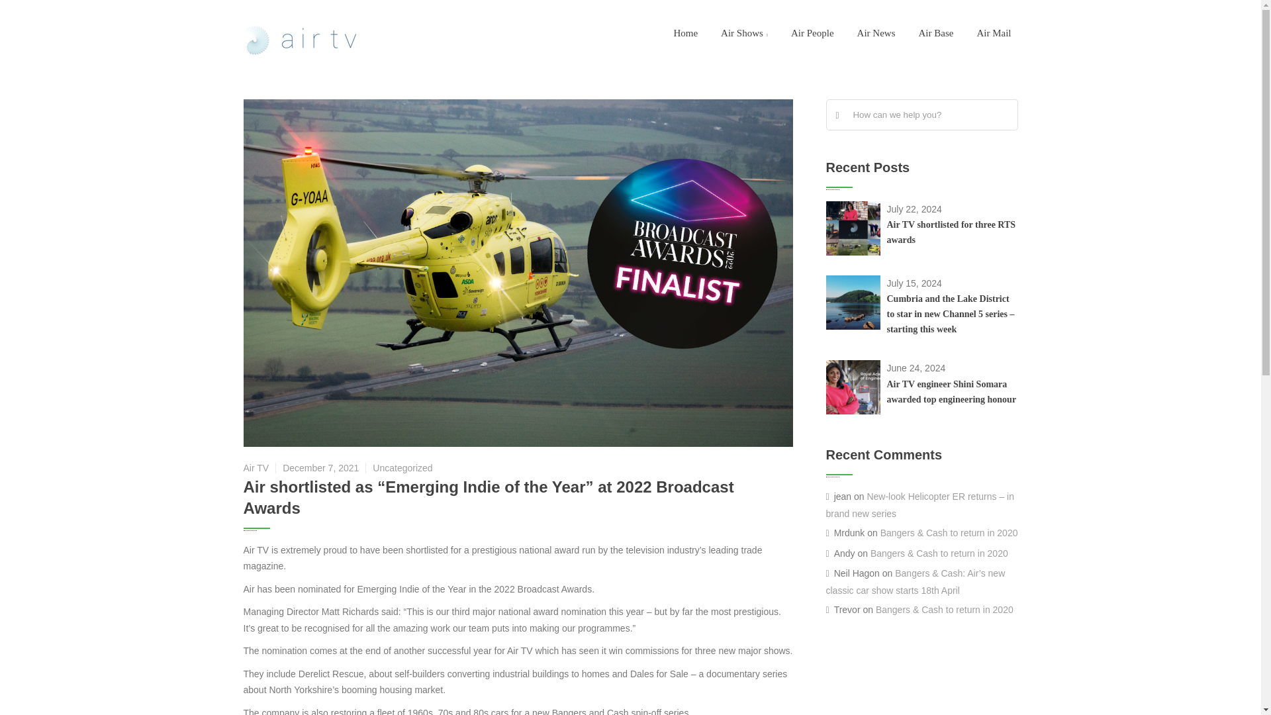 This screenshot has height=715, width=1271. What do you see at coordinates (951, 232) in the screenshot?
I see `Air TV shortlisted for three RTS awards` at bounding box center [951, 232].